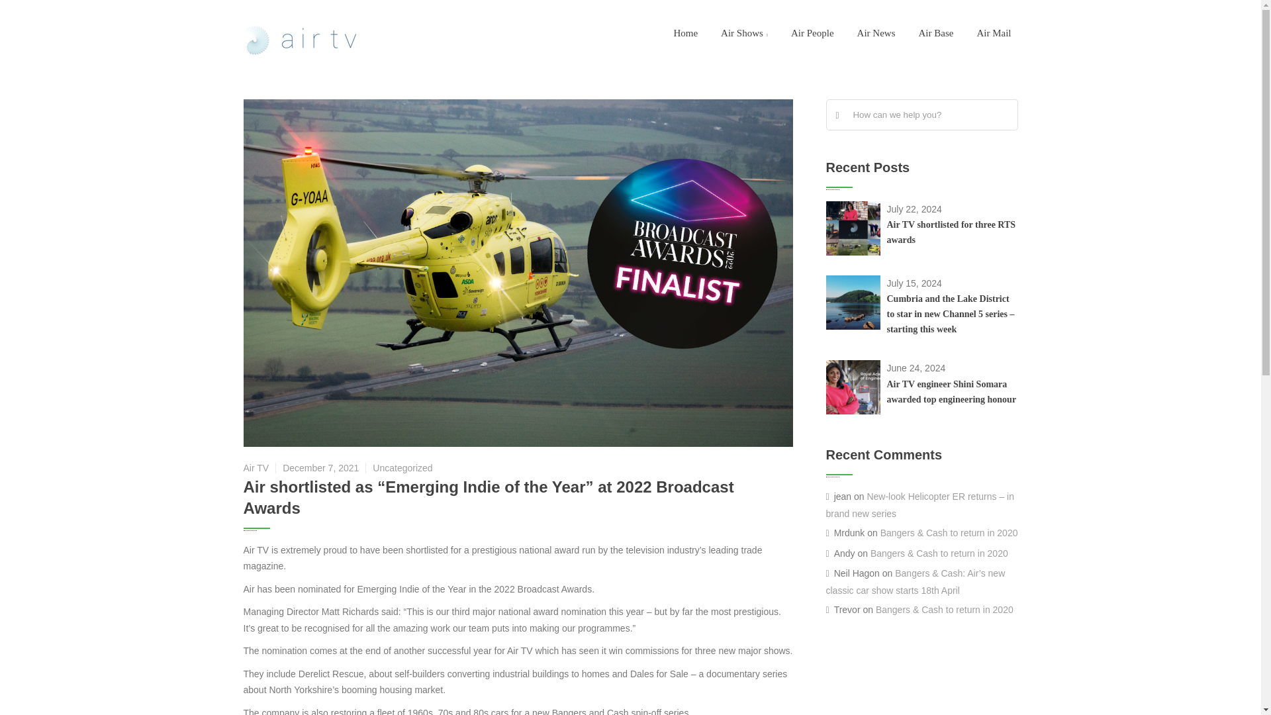 This screenshot has height=715, width=1271. What do you see at coordinates (951, 232) in the screenshot?
I see `Air TV shortlisted for three RTS awards` at bounding box center [951, 232].